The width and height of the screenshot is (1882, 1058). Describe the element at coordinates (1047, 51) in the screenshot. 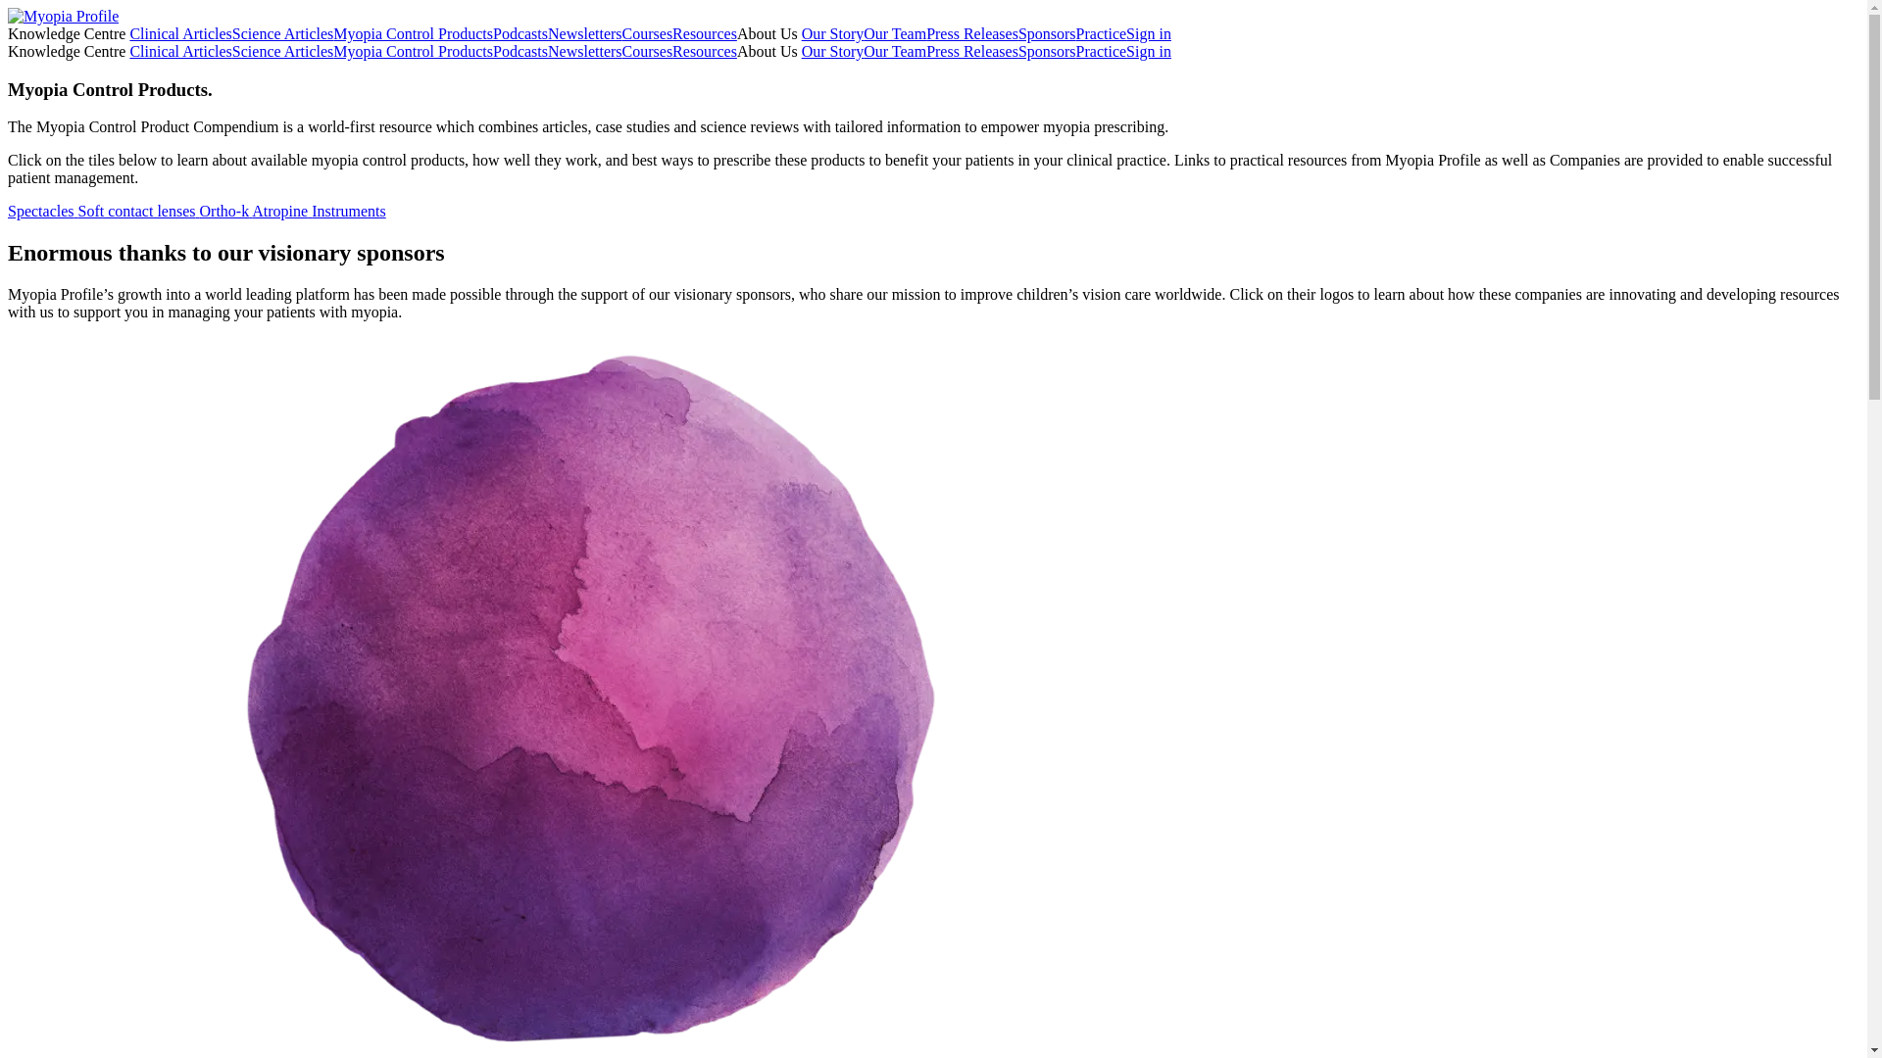

I see `Sponsors` at that location.